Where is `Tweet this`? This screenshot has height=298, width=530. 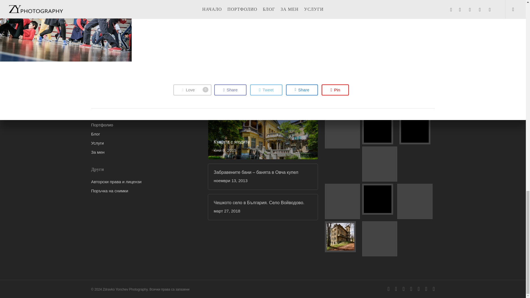 Tweet this is located at coordinates (302, 90).